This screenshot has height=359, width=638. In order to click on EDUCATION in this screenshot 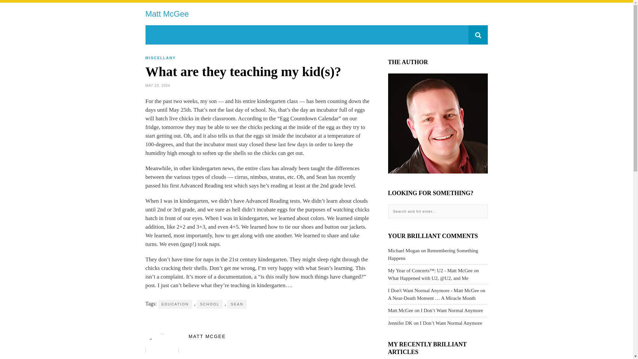, I will do `click(175, 304)`.